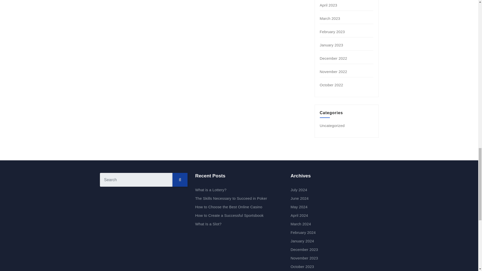  I want to click on December 2022, so click(333, 58).